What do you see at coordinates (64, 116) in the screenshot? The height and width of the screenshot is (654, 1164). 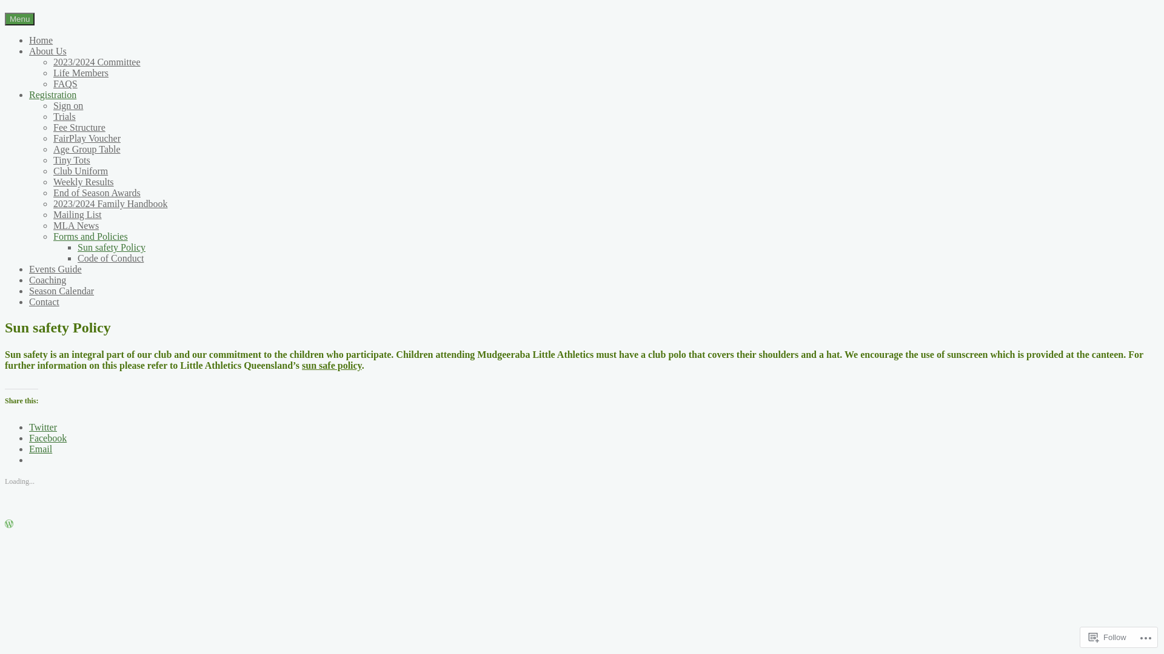 I see `Trials` at bounding box center [64, 116].